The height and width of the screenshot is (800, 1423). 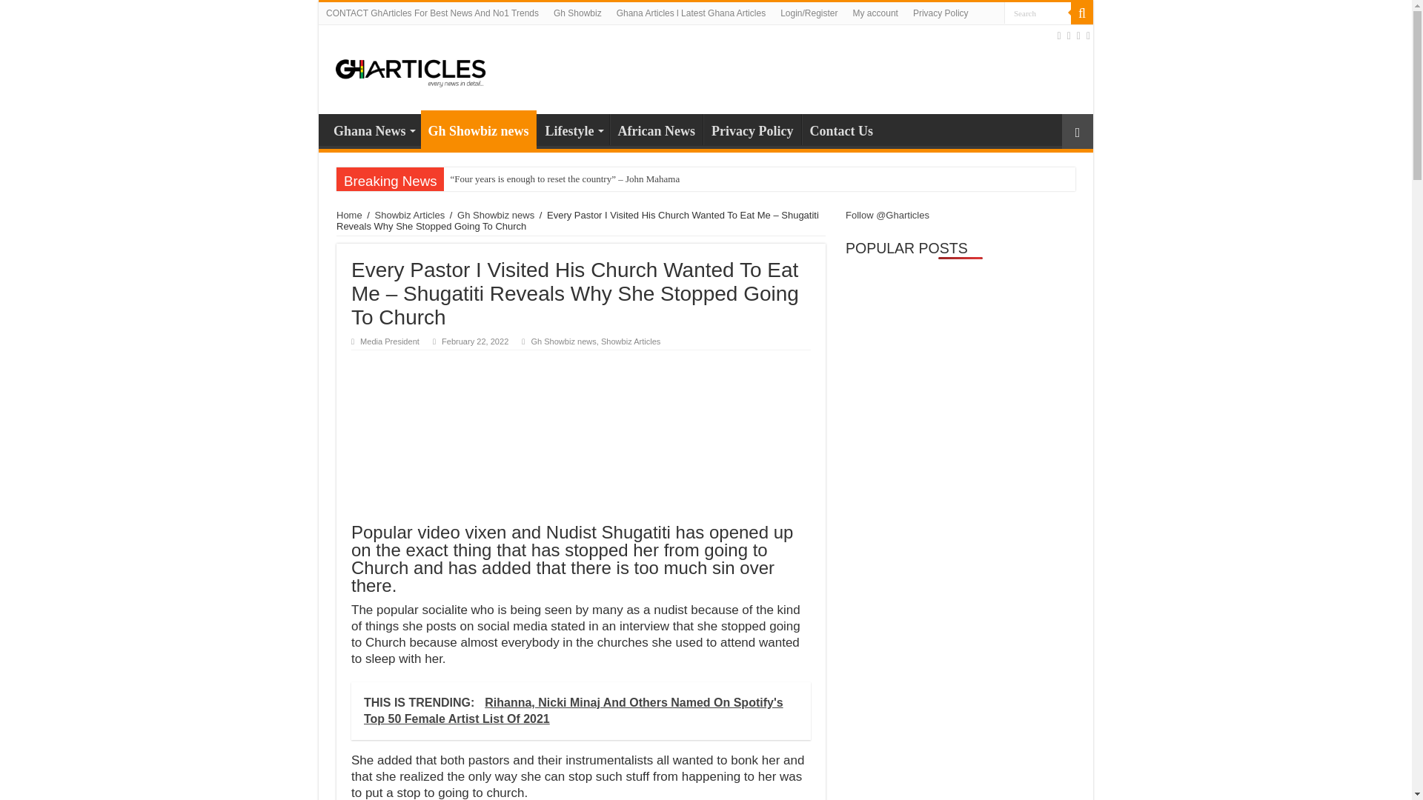 What do you see at coordinates (411, 68) in the screenshot?
I see `GhArticles.com` at bounding box center [411, 68].